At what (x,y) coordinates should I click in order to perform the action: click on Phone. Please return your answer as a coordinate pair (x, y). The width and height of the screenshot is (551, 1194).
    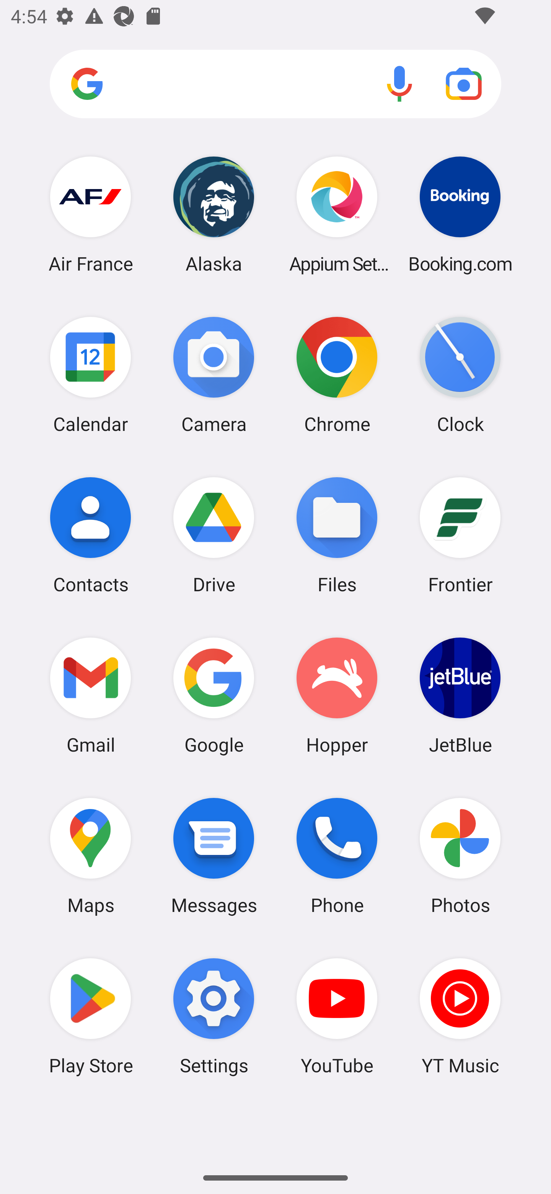
    Looking at the image, I should click on (337, 856).